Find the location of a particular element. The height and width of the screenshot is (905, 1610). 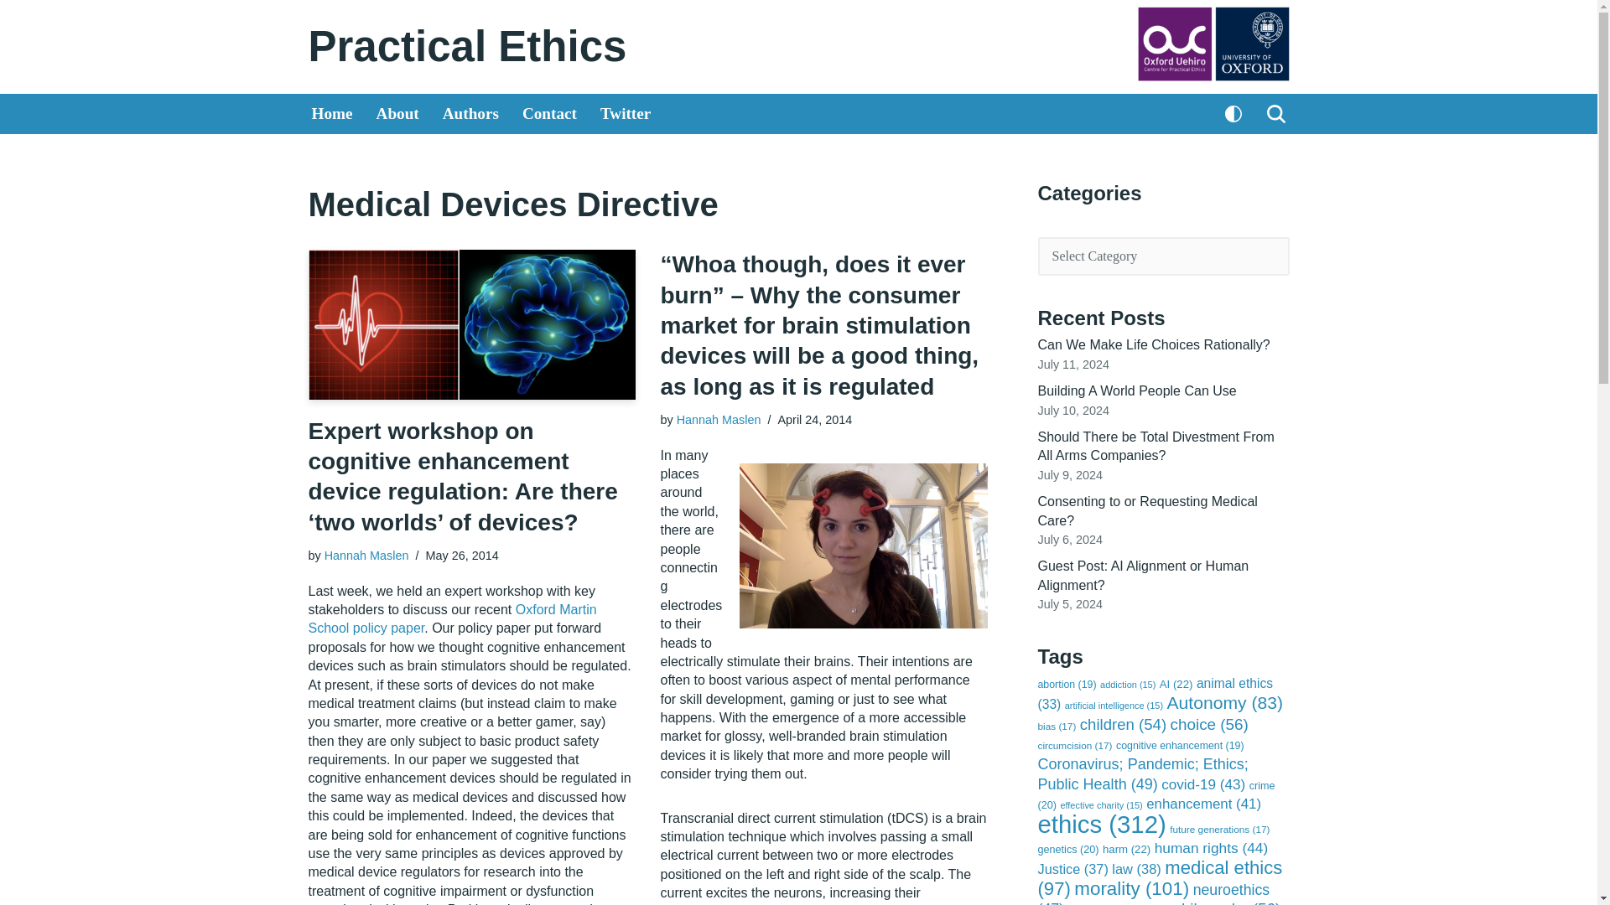

Guest Post: AI Alignment or Human Alignment? is located at coordinates (1144, 575).